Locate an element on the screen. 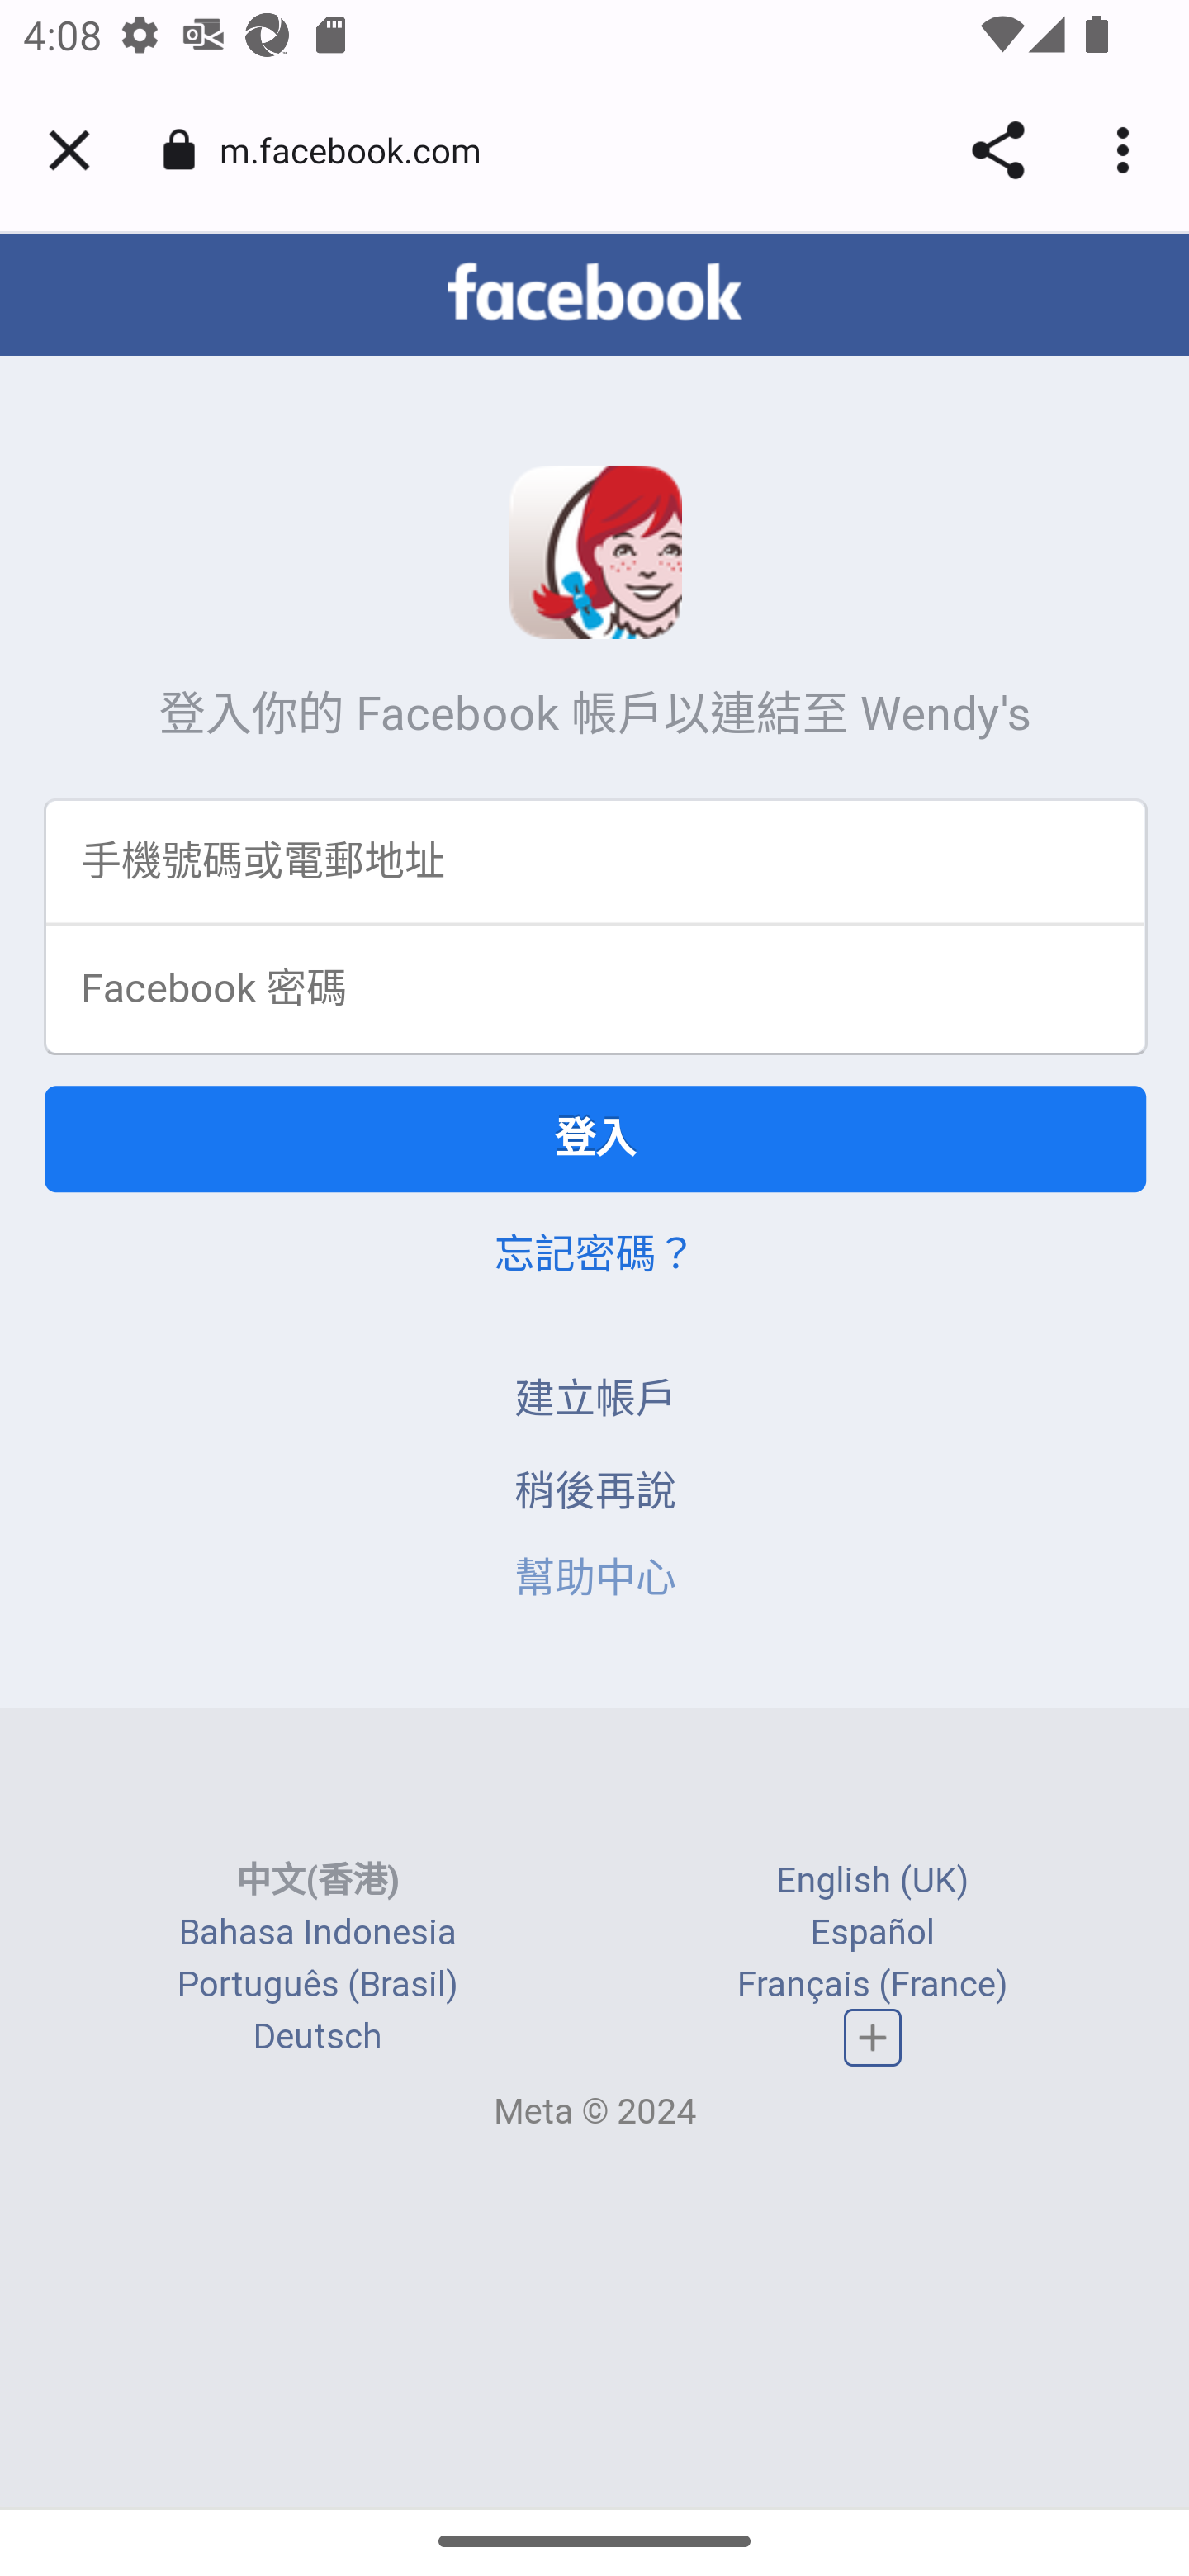  Connection is secure is located at coordinates (179, 150).